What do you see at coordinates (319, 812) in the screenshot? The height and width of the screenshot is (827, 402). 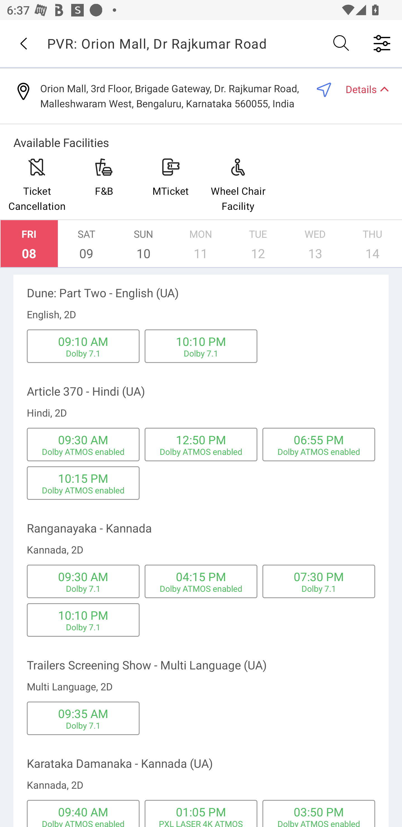 I see `03:50 PM` at bounding box center [319, 812].